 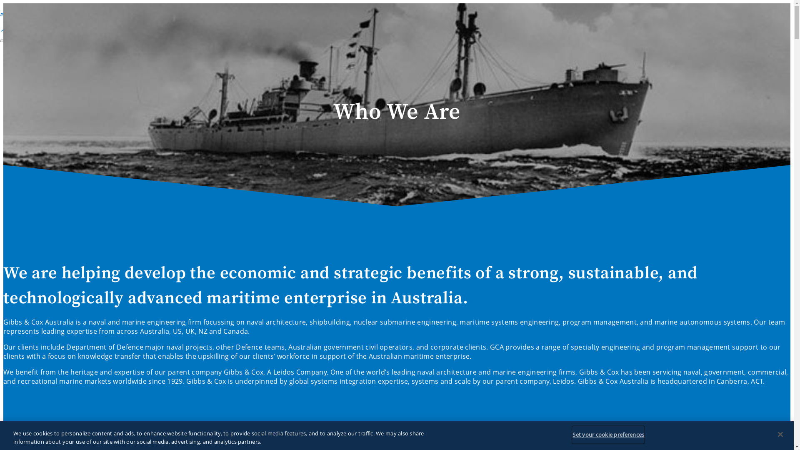 I want to click on Contact, so click(x=29, y=182).